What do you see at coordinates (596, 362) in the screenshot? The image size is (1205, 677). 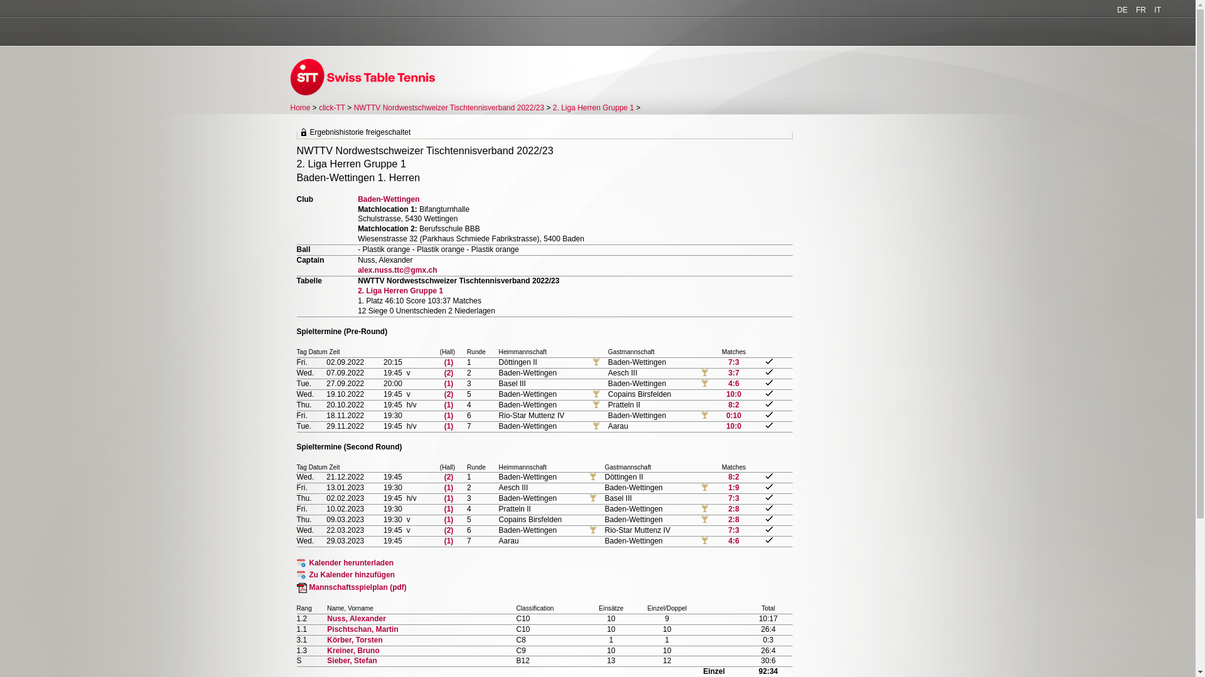 I see `Victory` at bounding box center [596, 362].